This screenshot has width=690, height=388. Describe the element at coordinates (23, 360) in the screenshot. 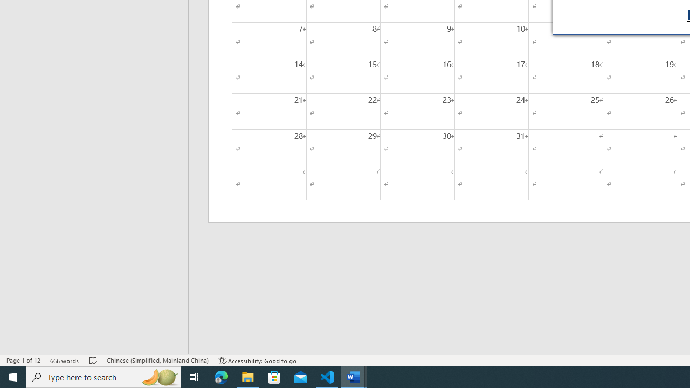

I see `Page Number Page 1 of 12` at that location.